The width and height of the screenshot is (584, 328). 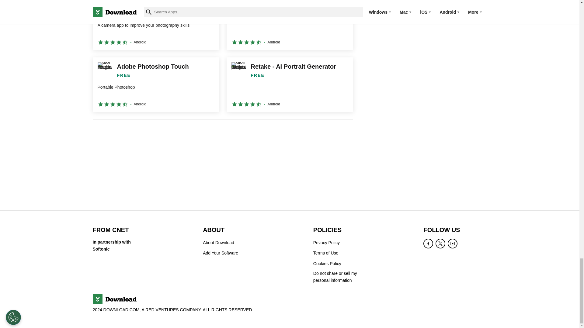 I want to click on Download.com, so click(x=114, y=299).